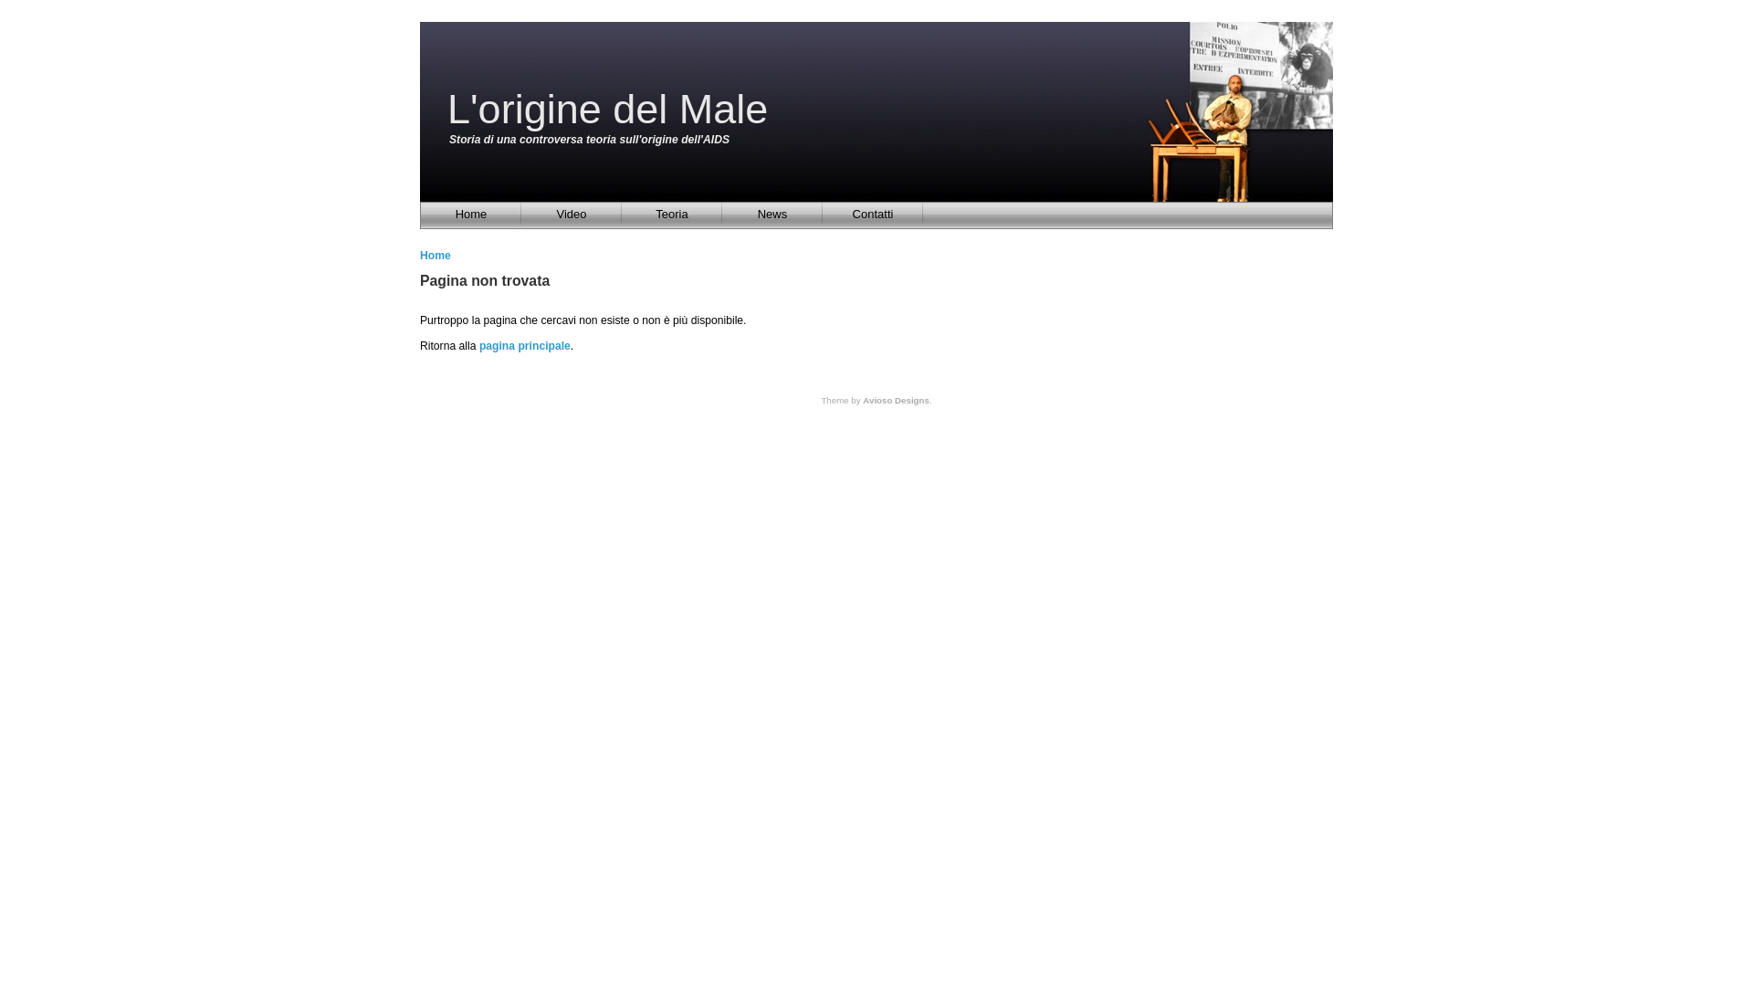  I want to click on Video, so click(572, 214).